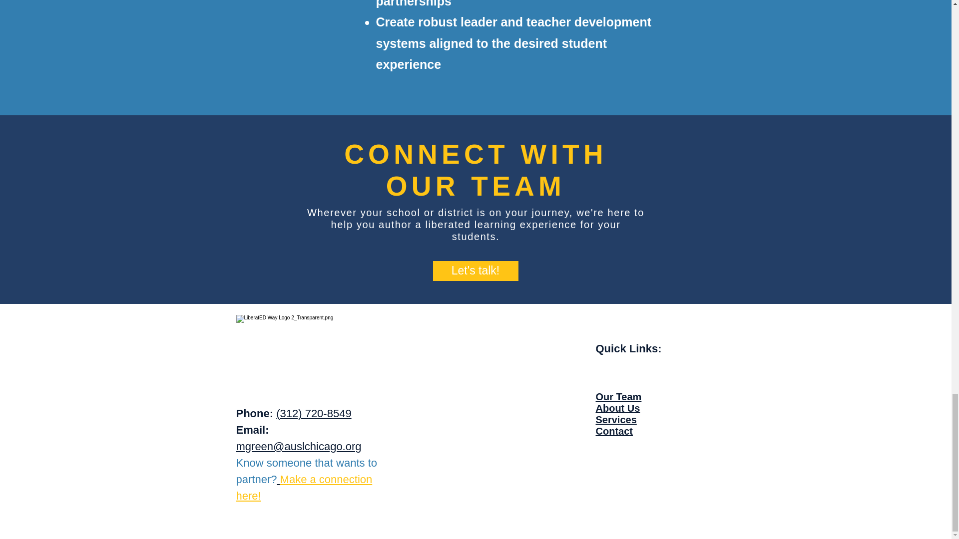 The image size is (959, 539). I want to click on Make a connection here!, so click(304, 487).